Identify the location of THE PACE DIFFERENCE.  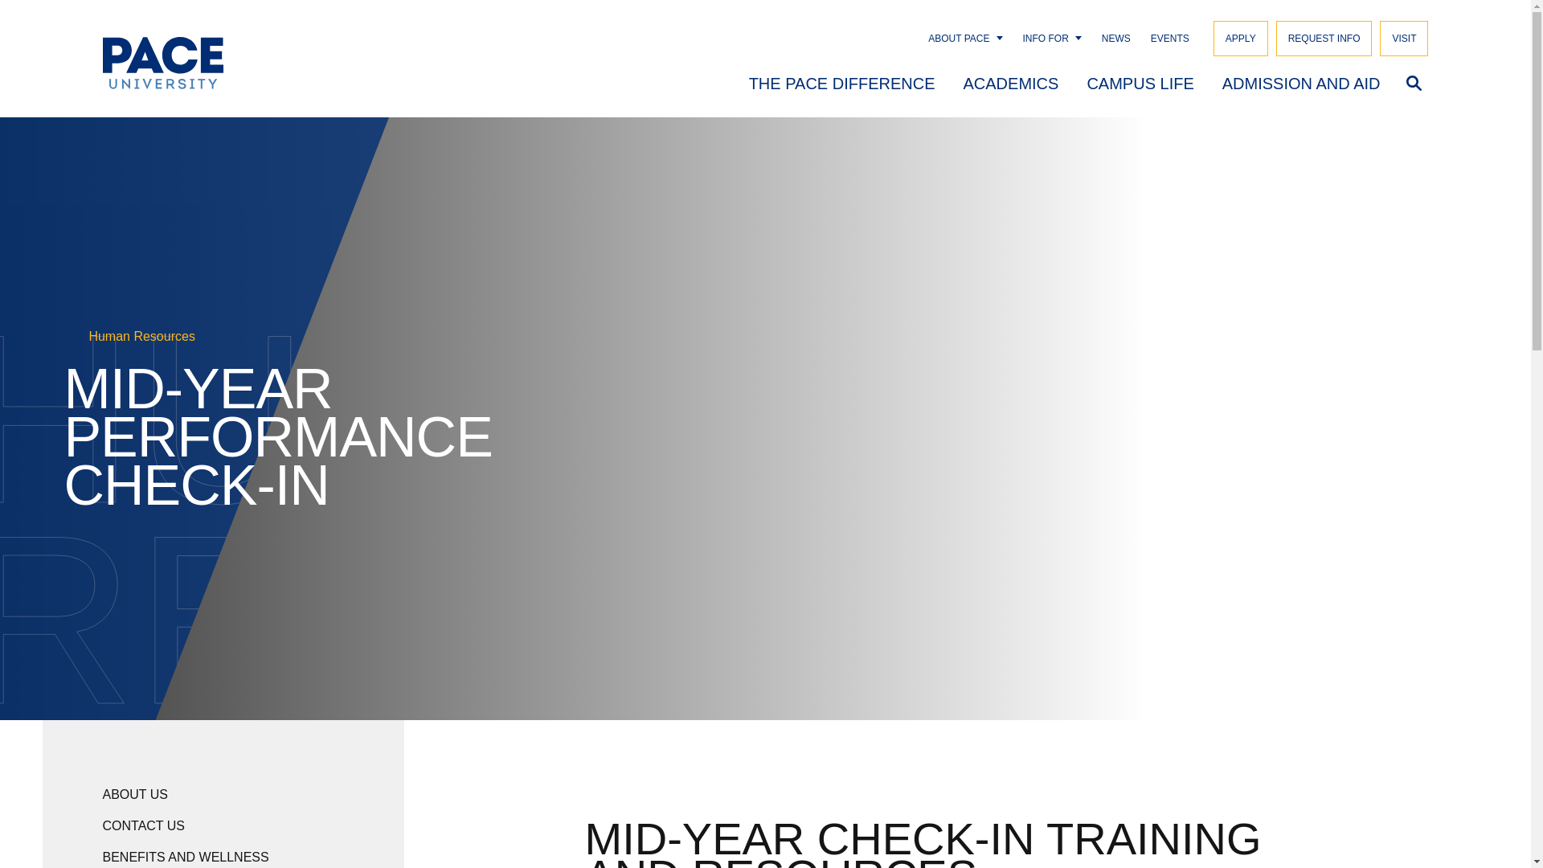
(841, 81).